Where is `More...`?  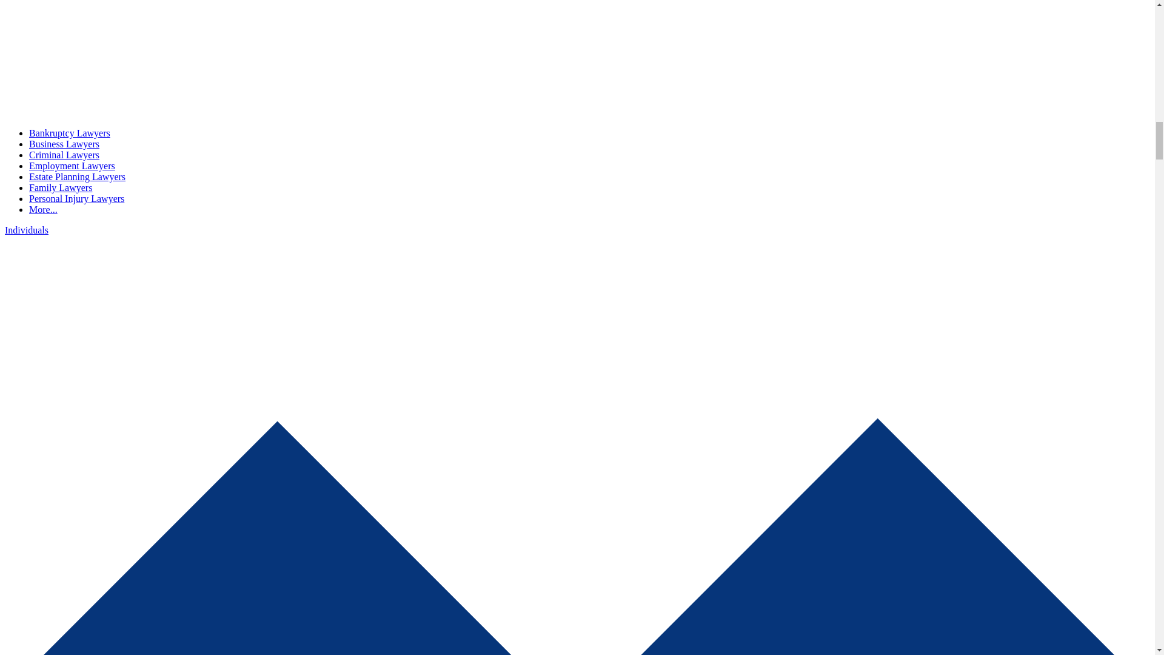 More... is located at coordinates (43, 209).